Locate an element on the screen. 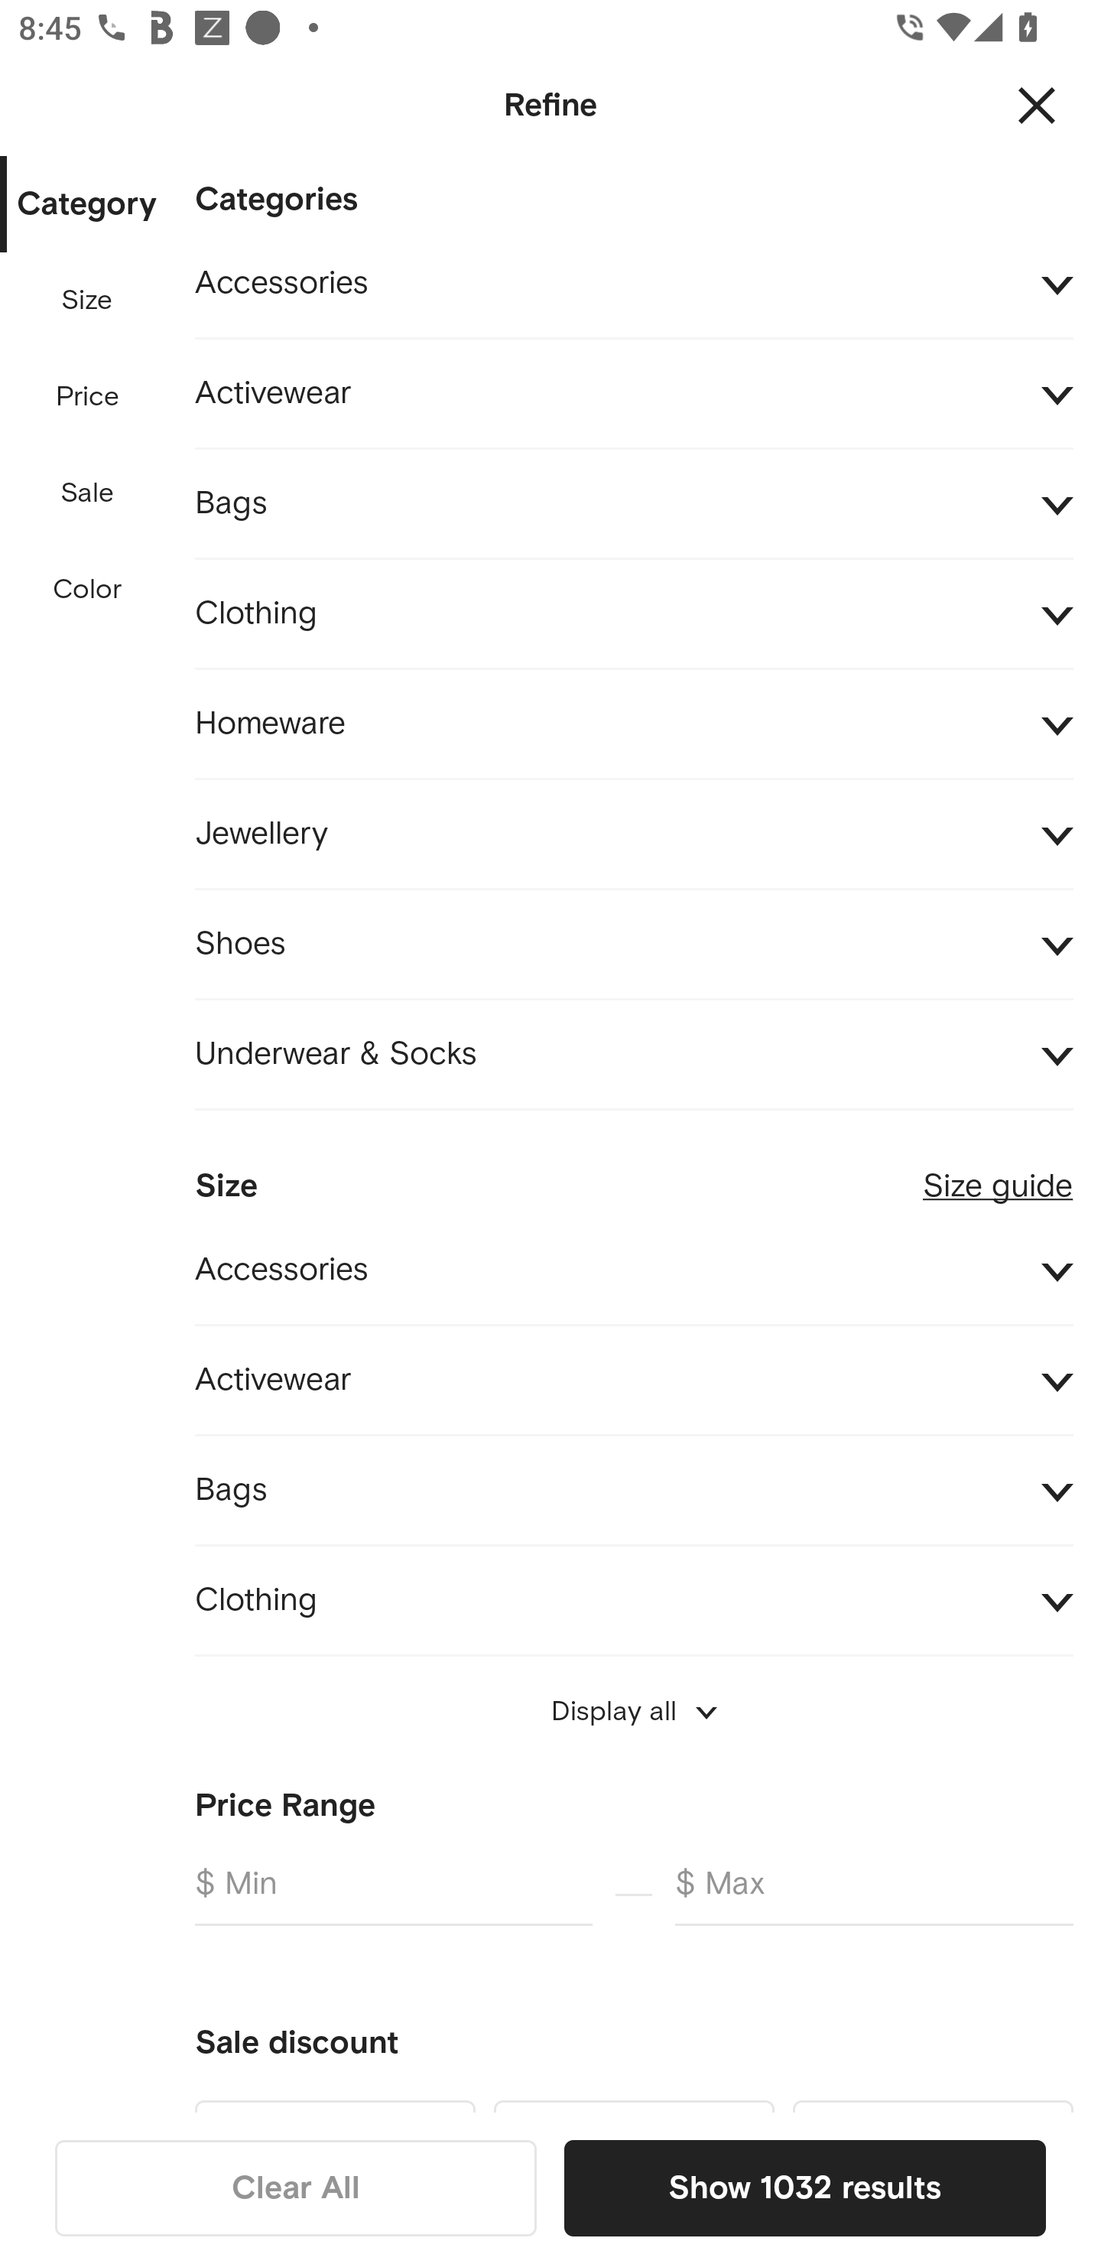  Size guide is located at coordinates (998, 1176).